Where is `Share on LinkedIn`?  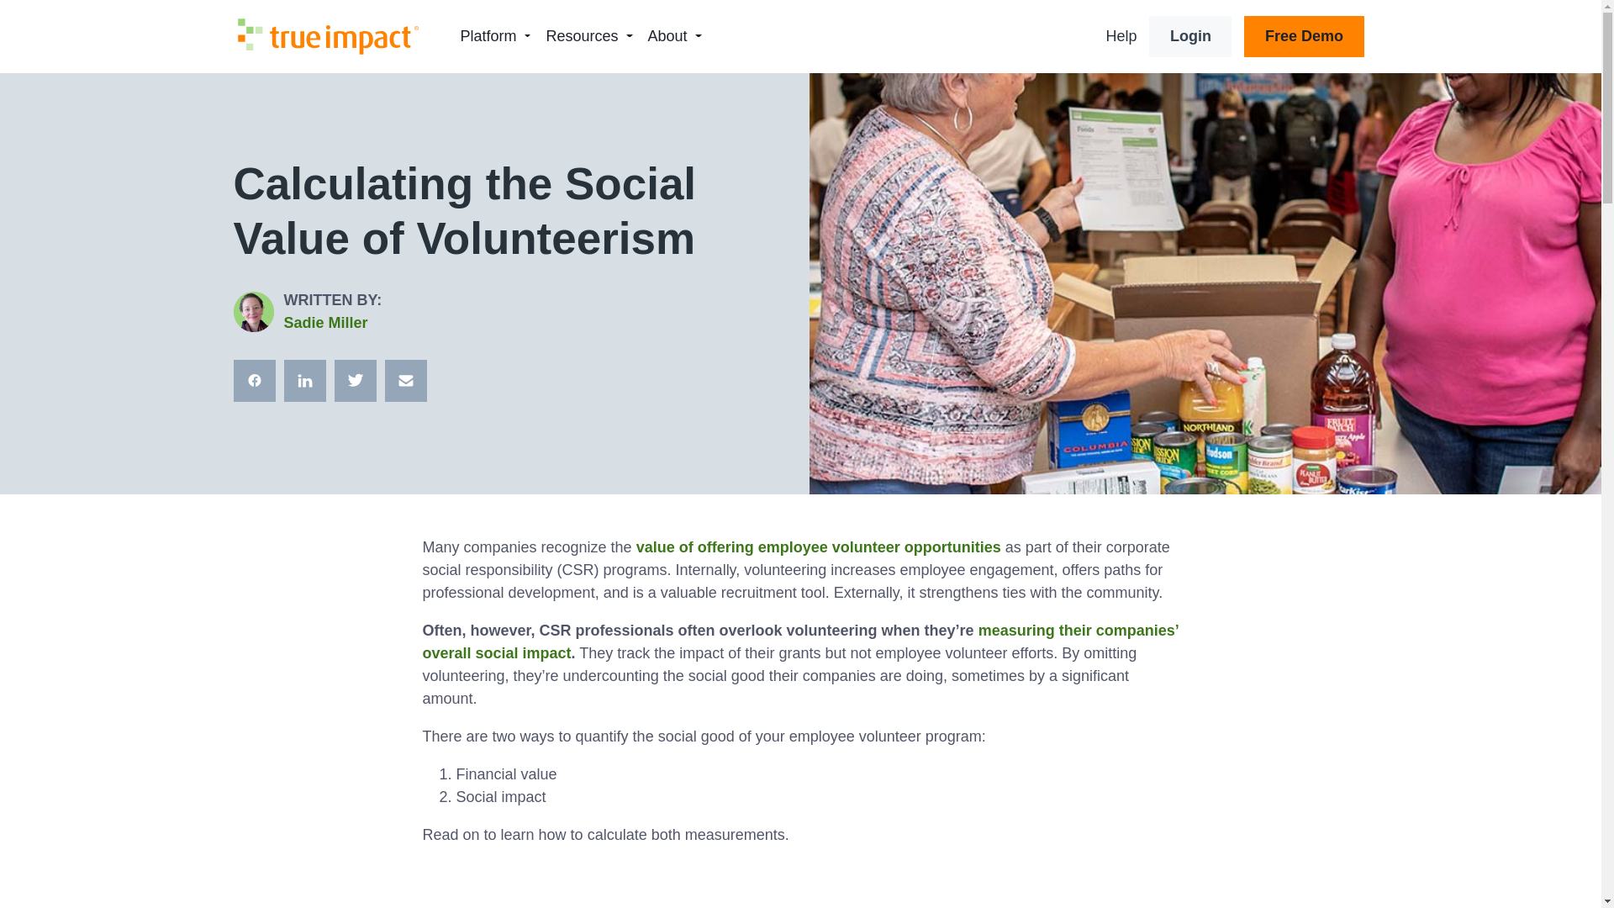
Share on LinkedIn is located at coordinates (304, 380).